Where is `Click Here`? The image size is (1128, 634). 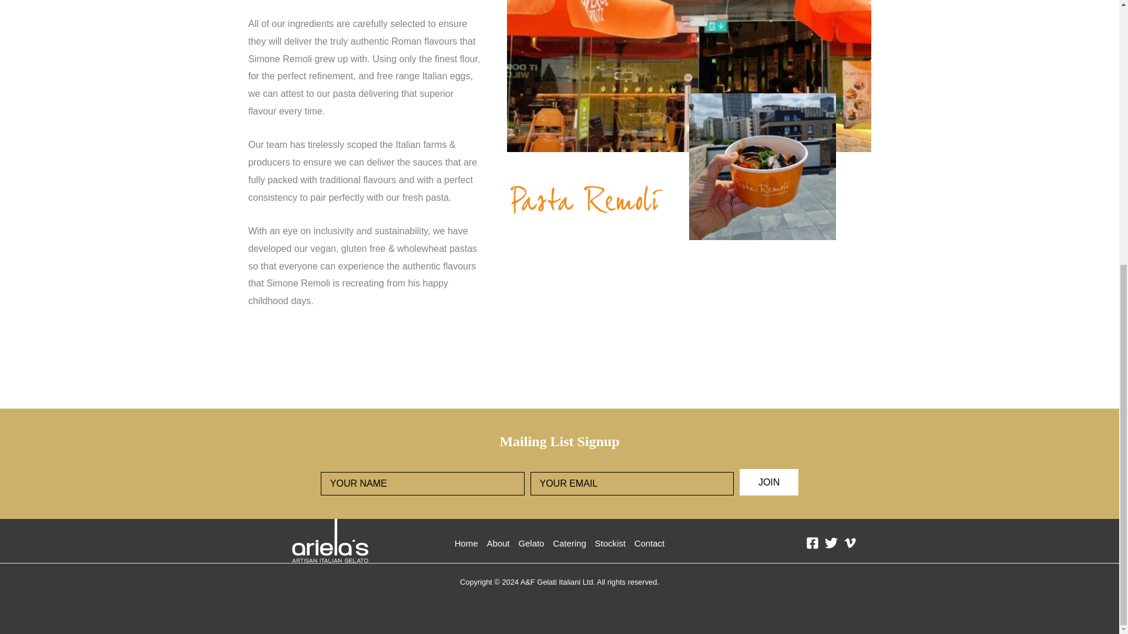 Click Here is located at coordinates (769, 482).